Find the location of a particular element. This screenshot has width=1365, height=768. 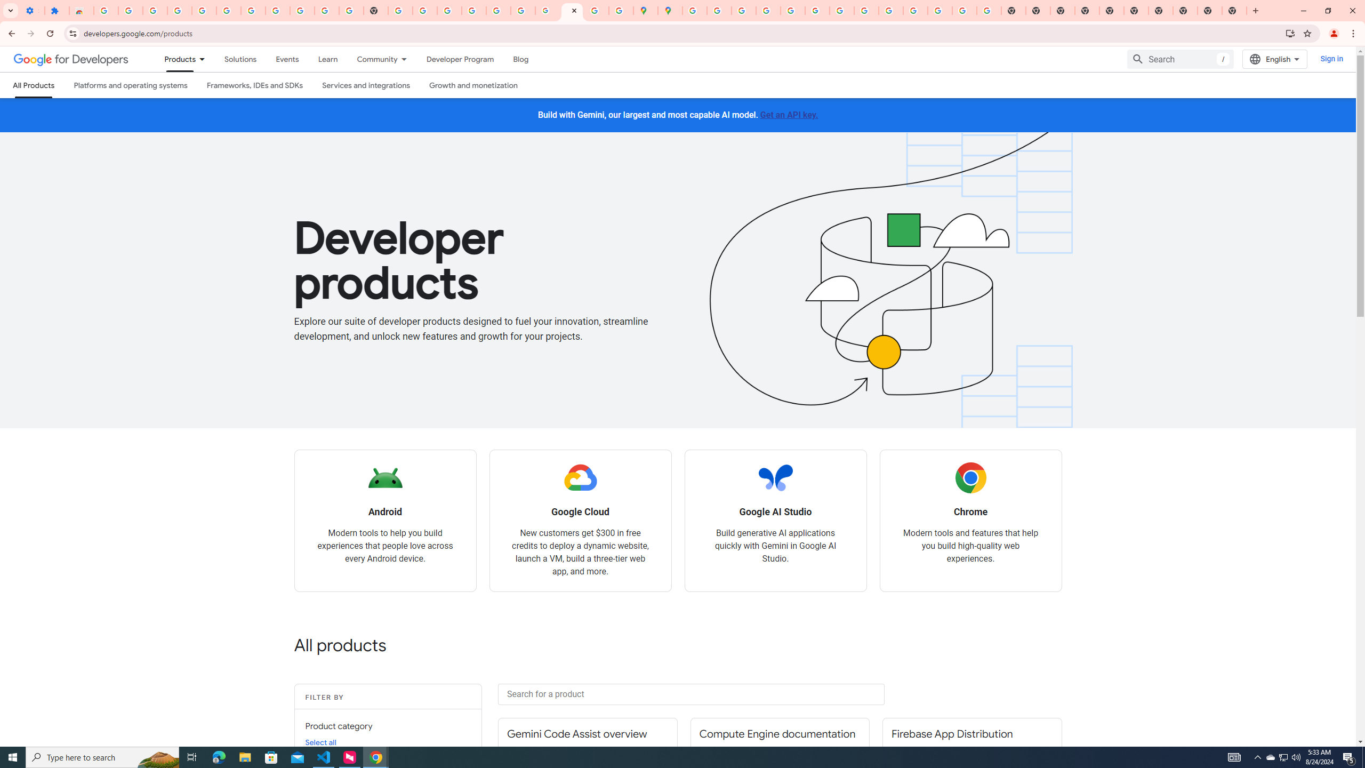

Products, selected is located at coordinates (175, 59).